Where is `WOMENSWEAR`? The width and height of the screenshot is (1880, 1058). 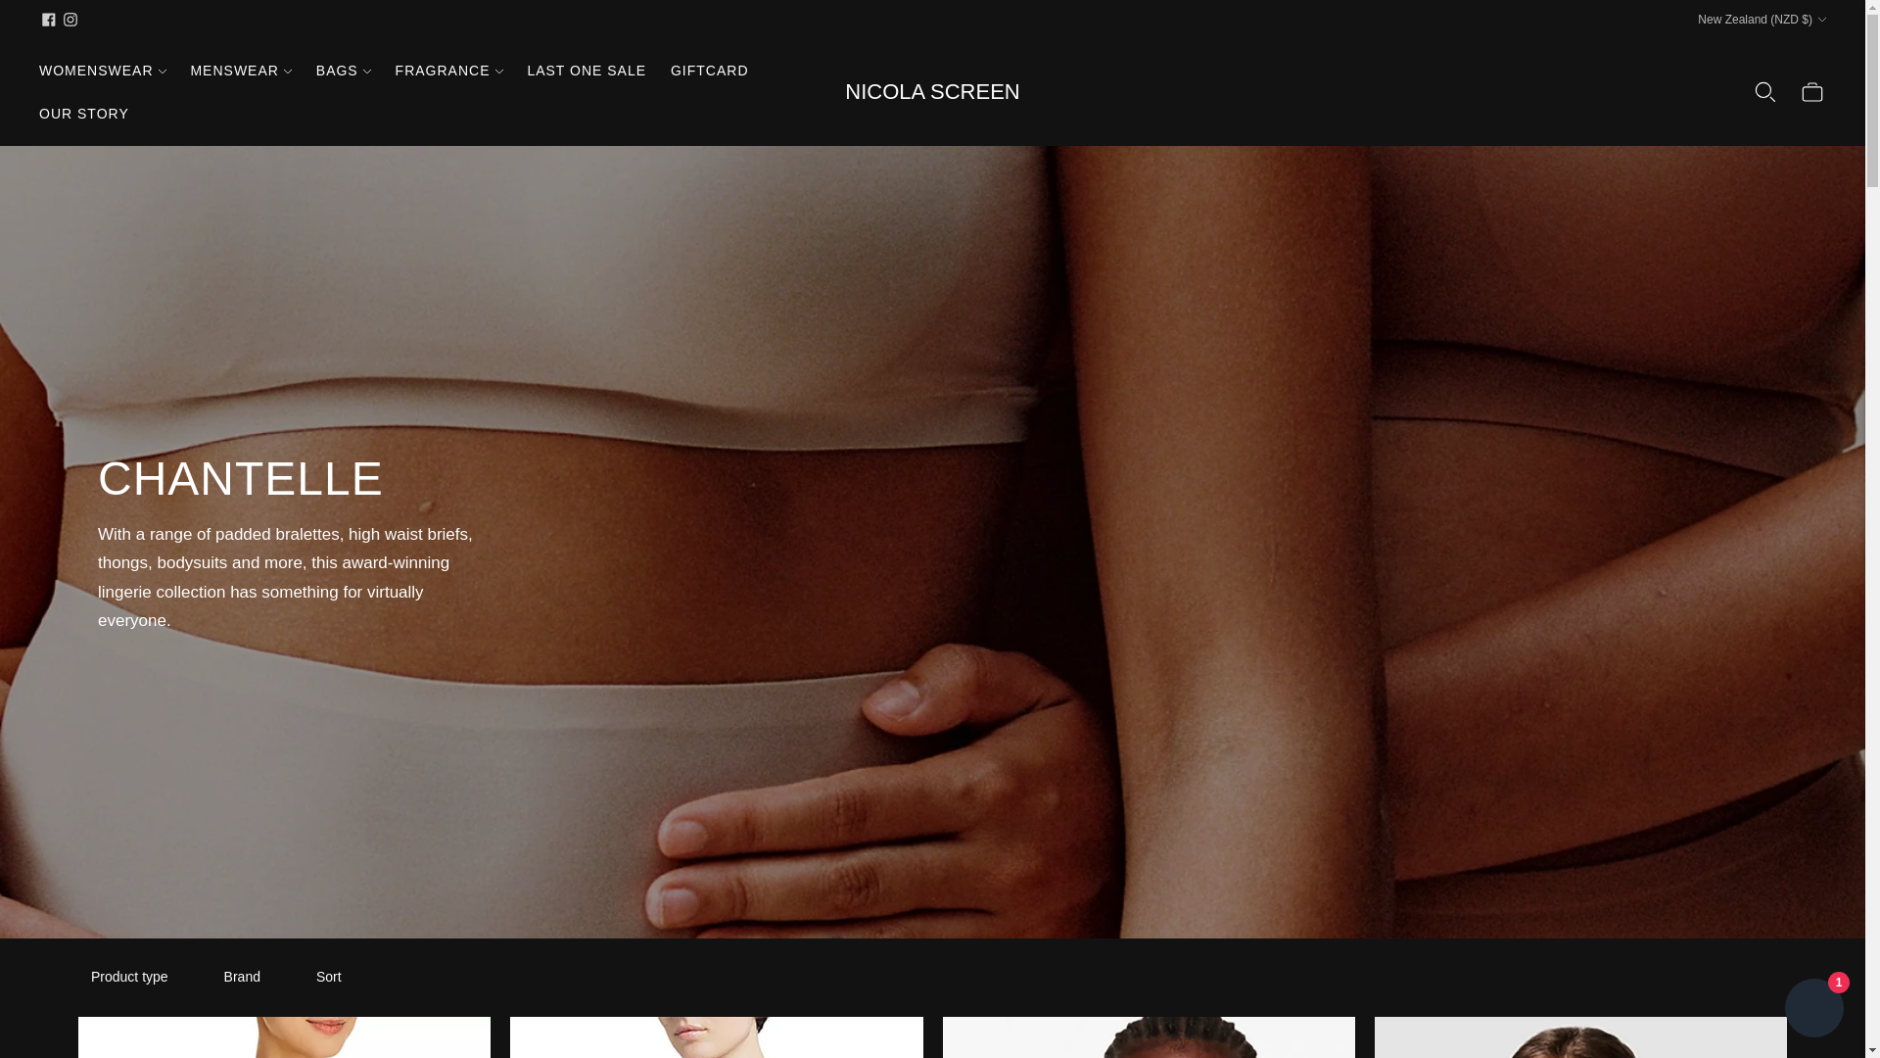
WOMENSWEAR is located at coordinates (103, 70).